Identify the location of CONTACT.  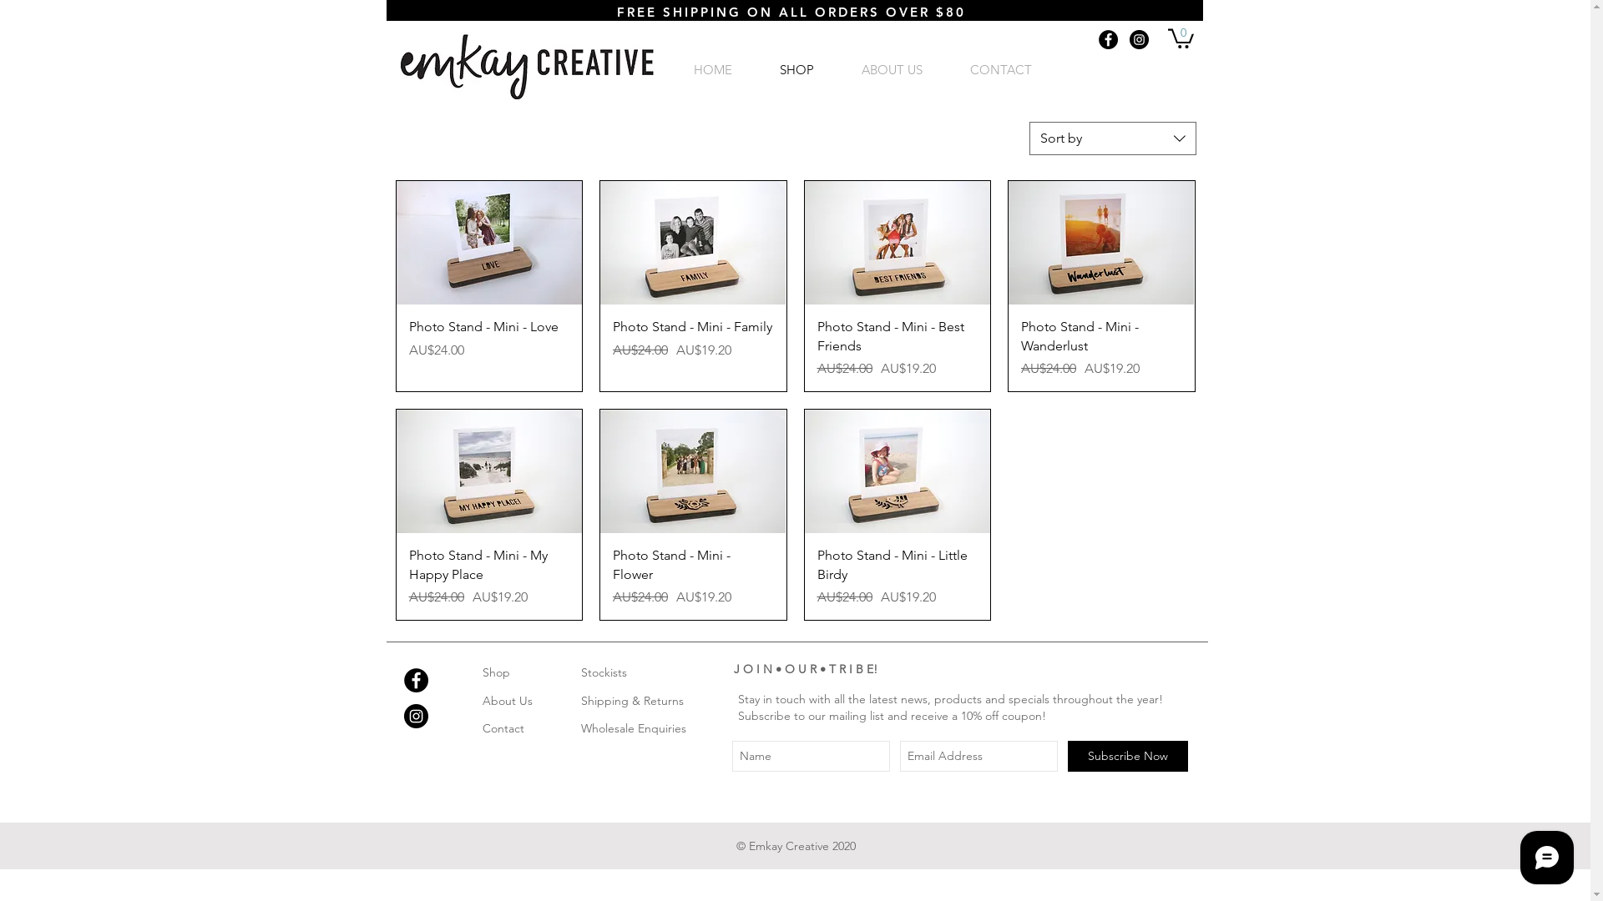
(1002, 70).